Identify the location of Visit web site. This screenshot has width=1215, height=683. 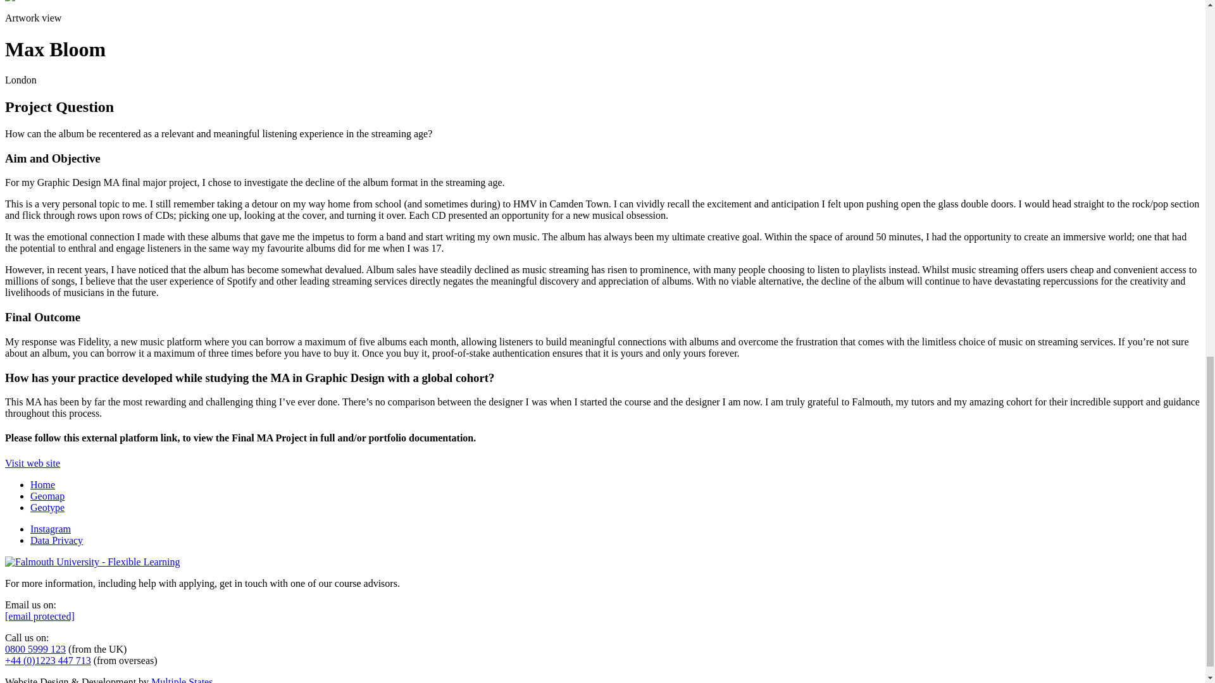
(32, 463).